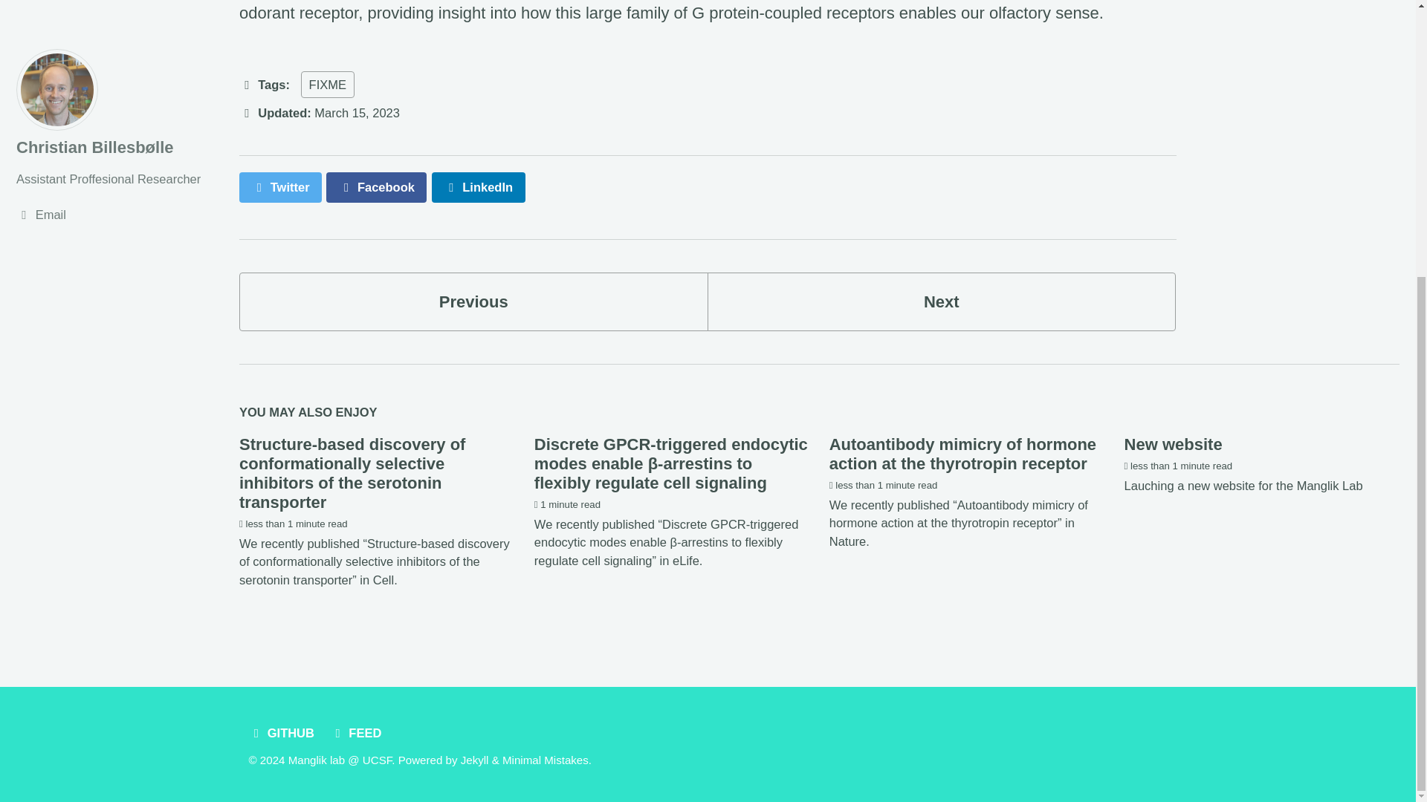 Image resolution: width=1427 pixels, height=802 pixels. Describe the element at coordinates (327, 85) in the screenshot. I see `FIXME` at that location.